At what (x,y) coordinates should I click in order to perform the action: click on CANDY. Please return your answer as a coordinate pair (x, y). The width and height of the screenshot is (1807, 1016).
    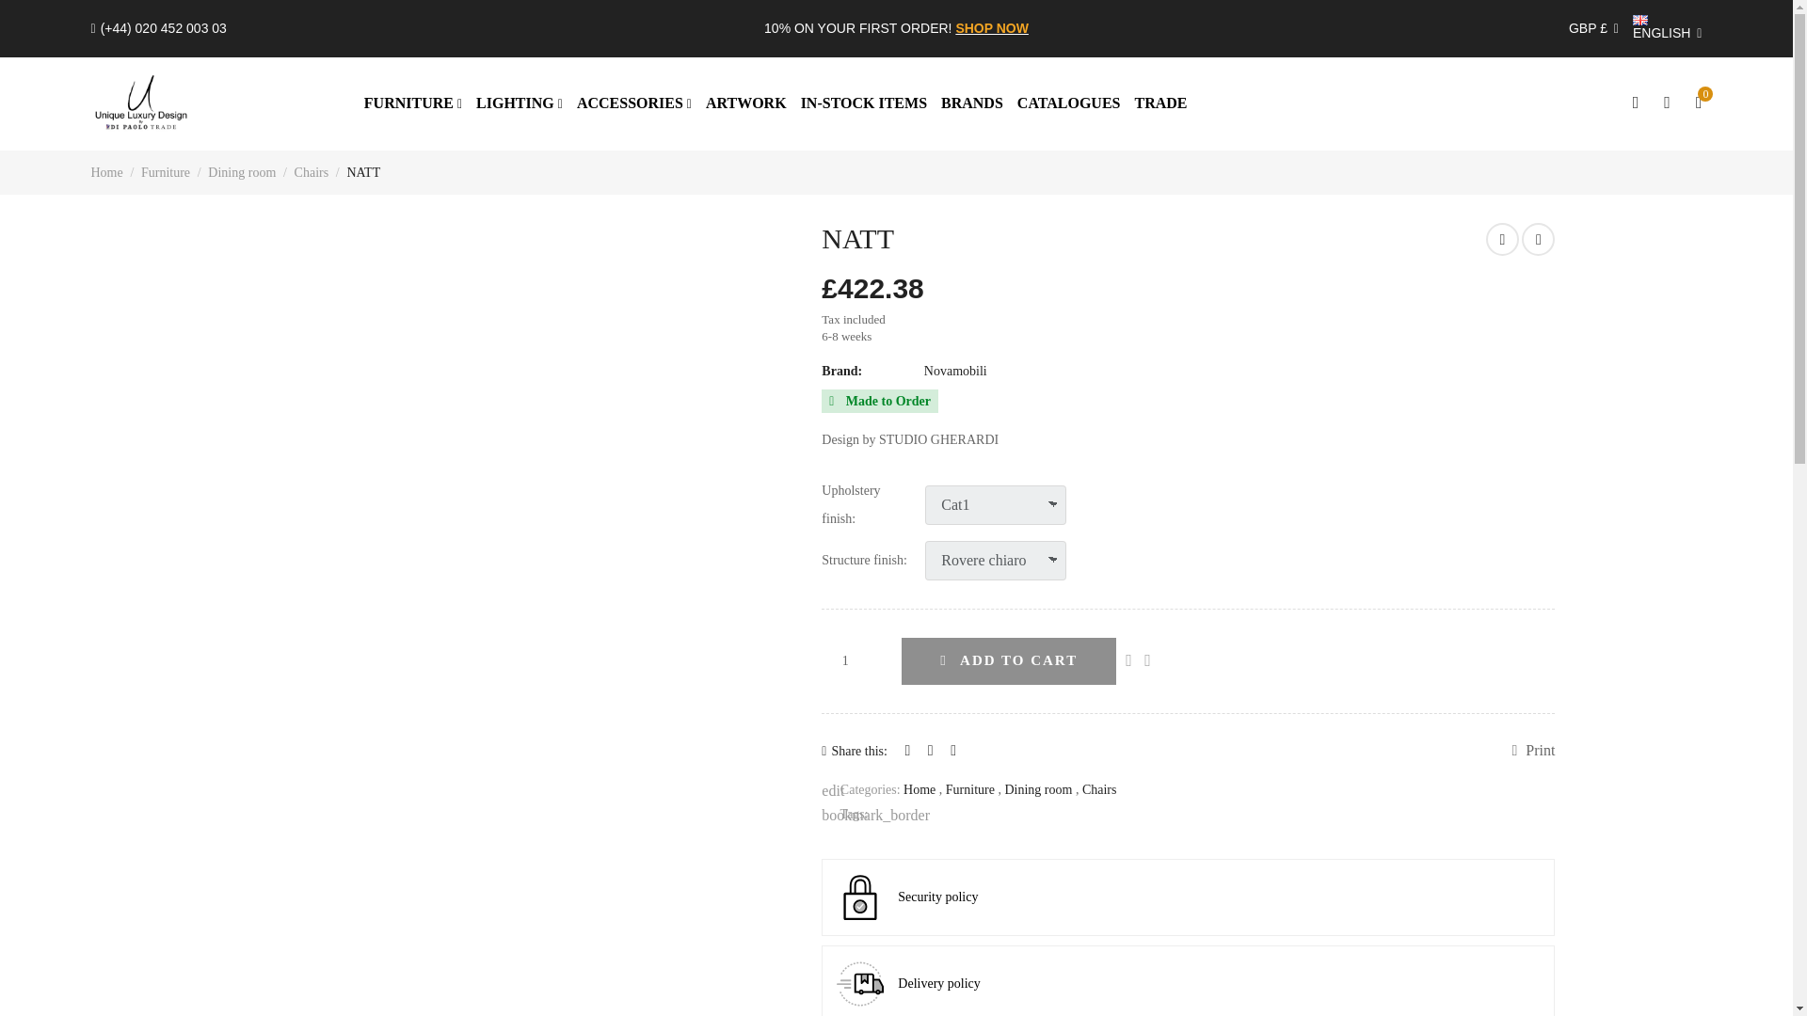
    Looking at the image, I should click on (1538, 239).